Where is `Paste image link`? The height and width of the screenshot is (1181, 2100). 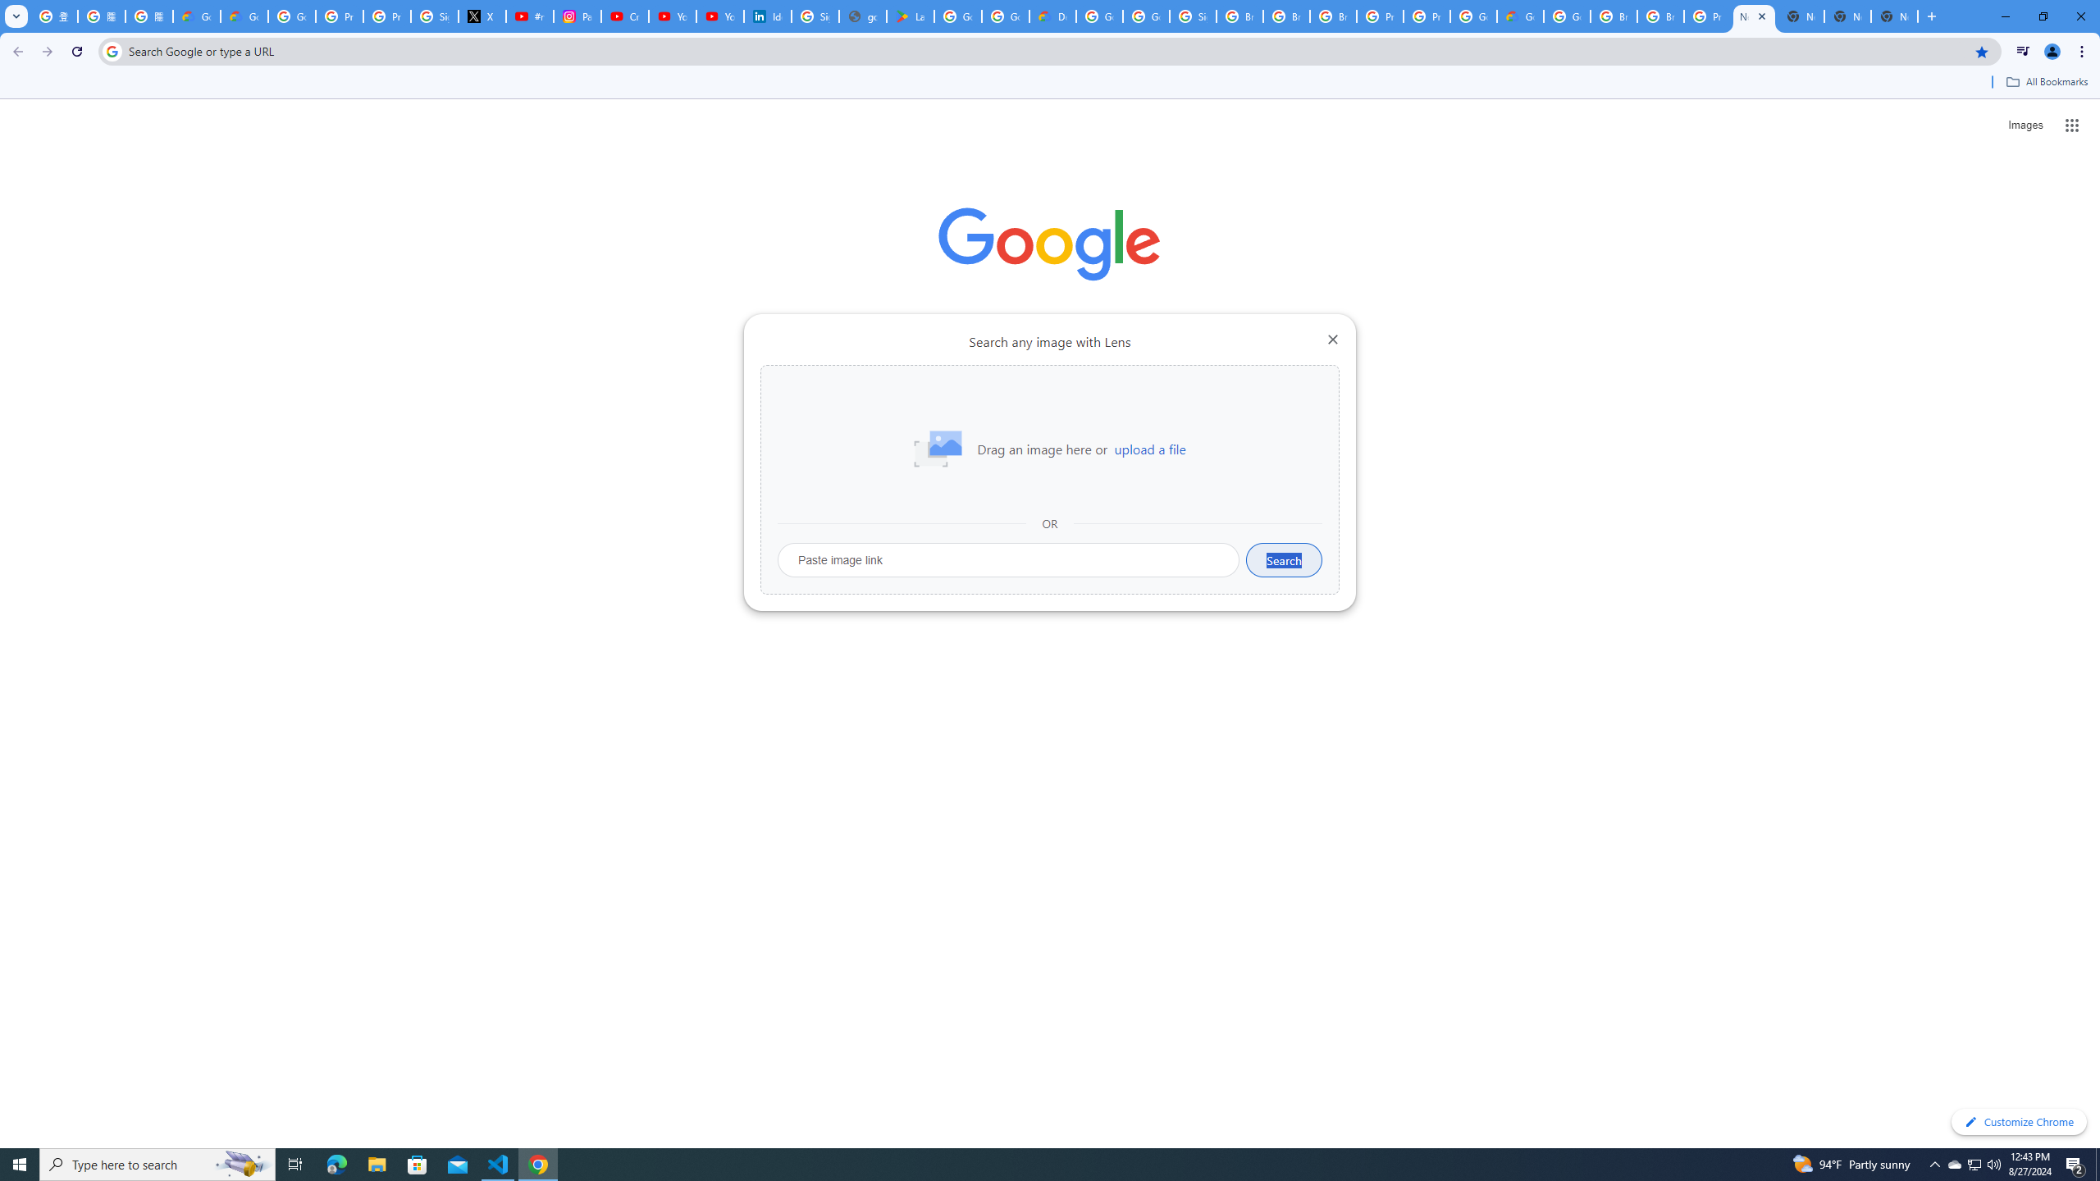
Paste image link is located at coordinates (1009, 560).